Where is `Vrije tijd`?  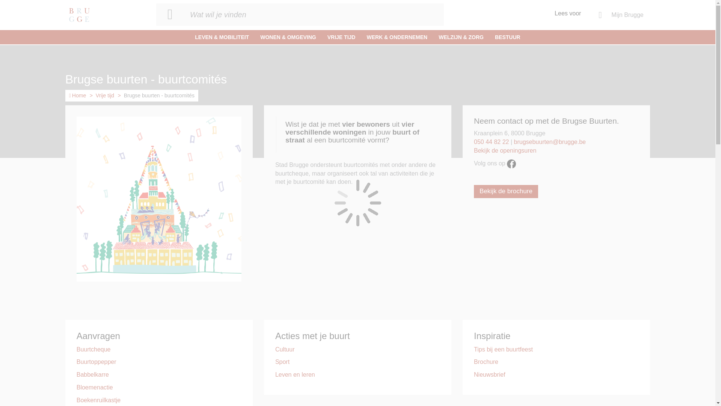 Vrije tijd is located at coordinates (105, 95).